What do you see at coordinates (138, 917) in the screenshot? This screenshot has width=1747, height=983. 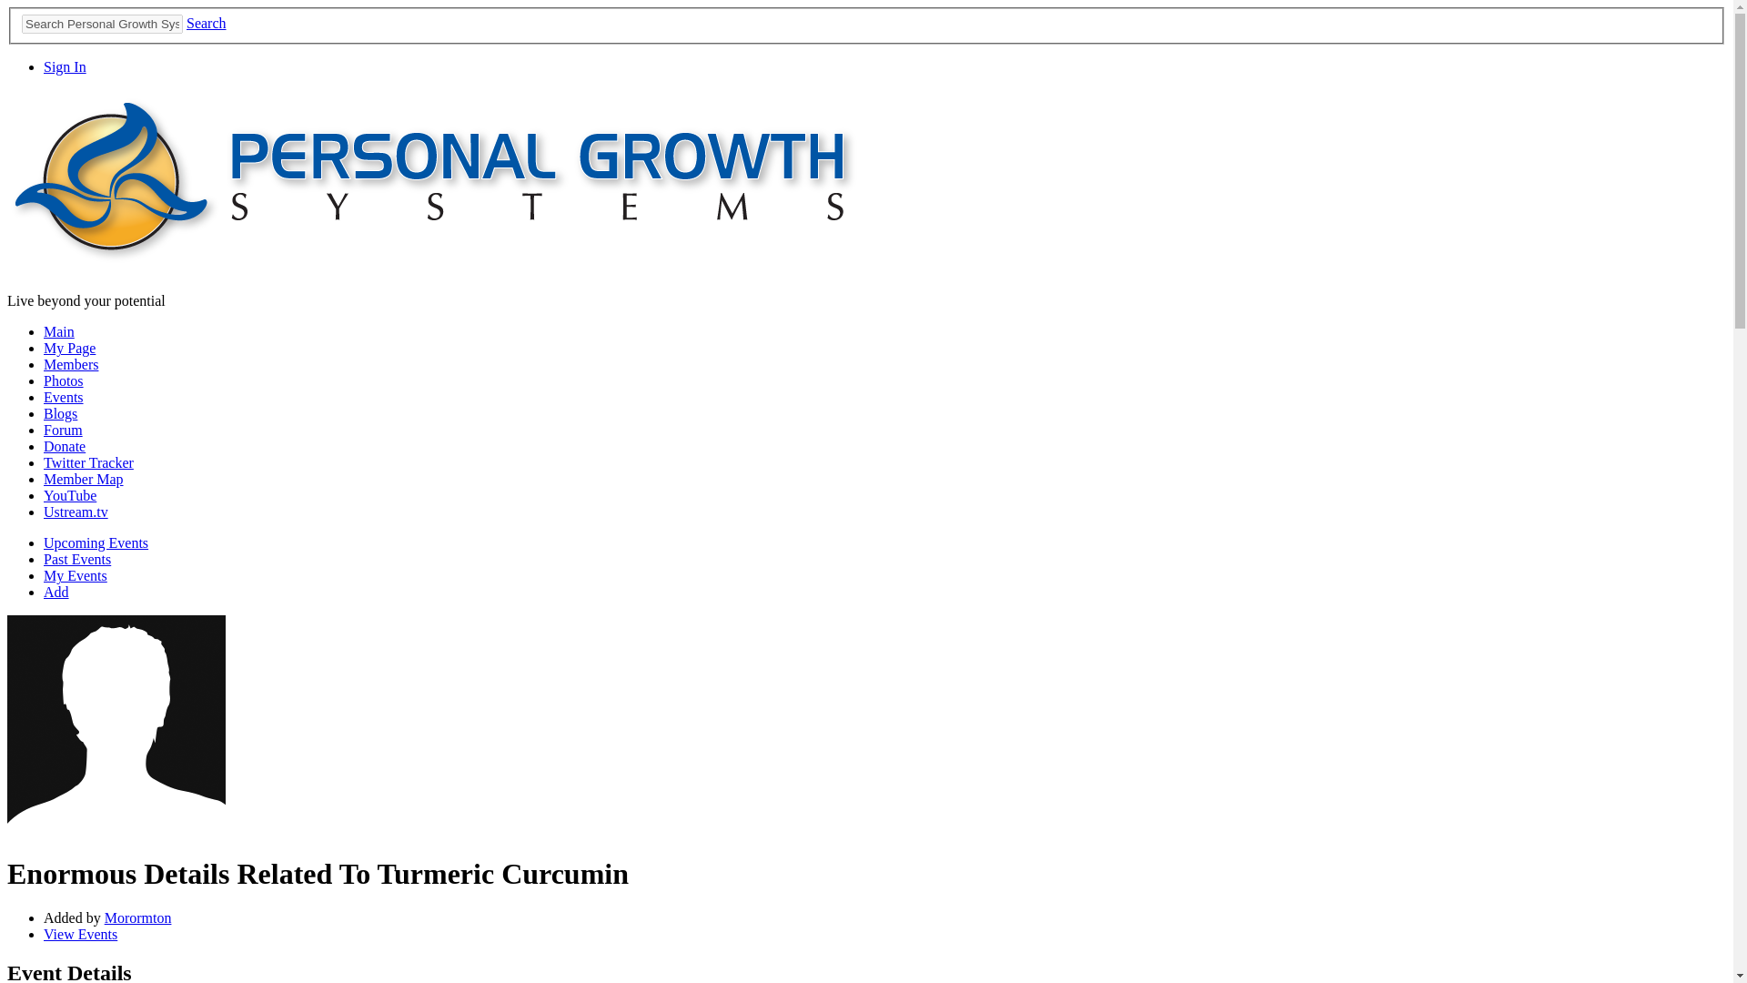 I see `Morormton` at bounding box center [138, 917].